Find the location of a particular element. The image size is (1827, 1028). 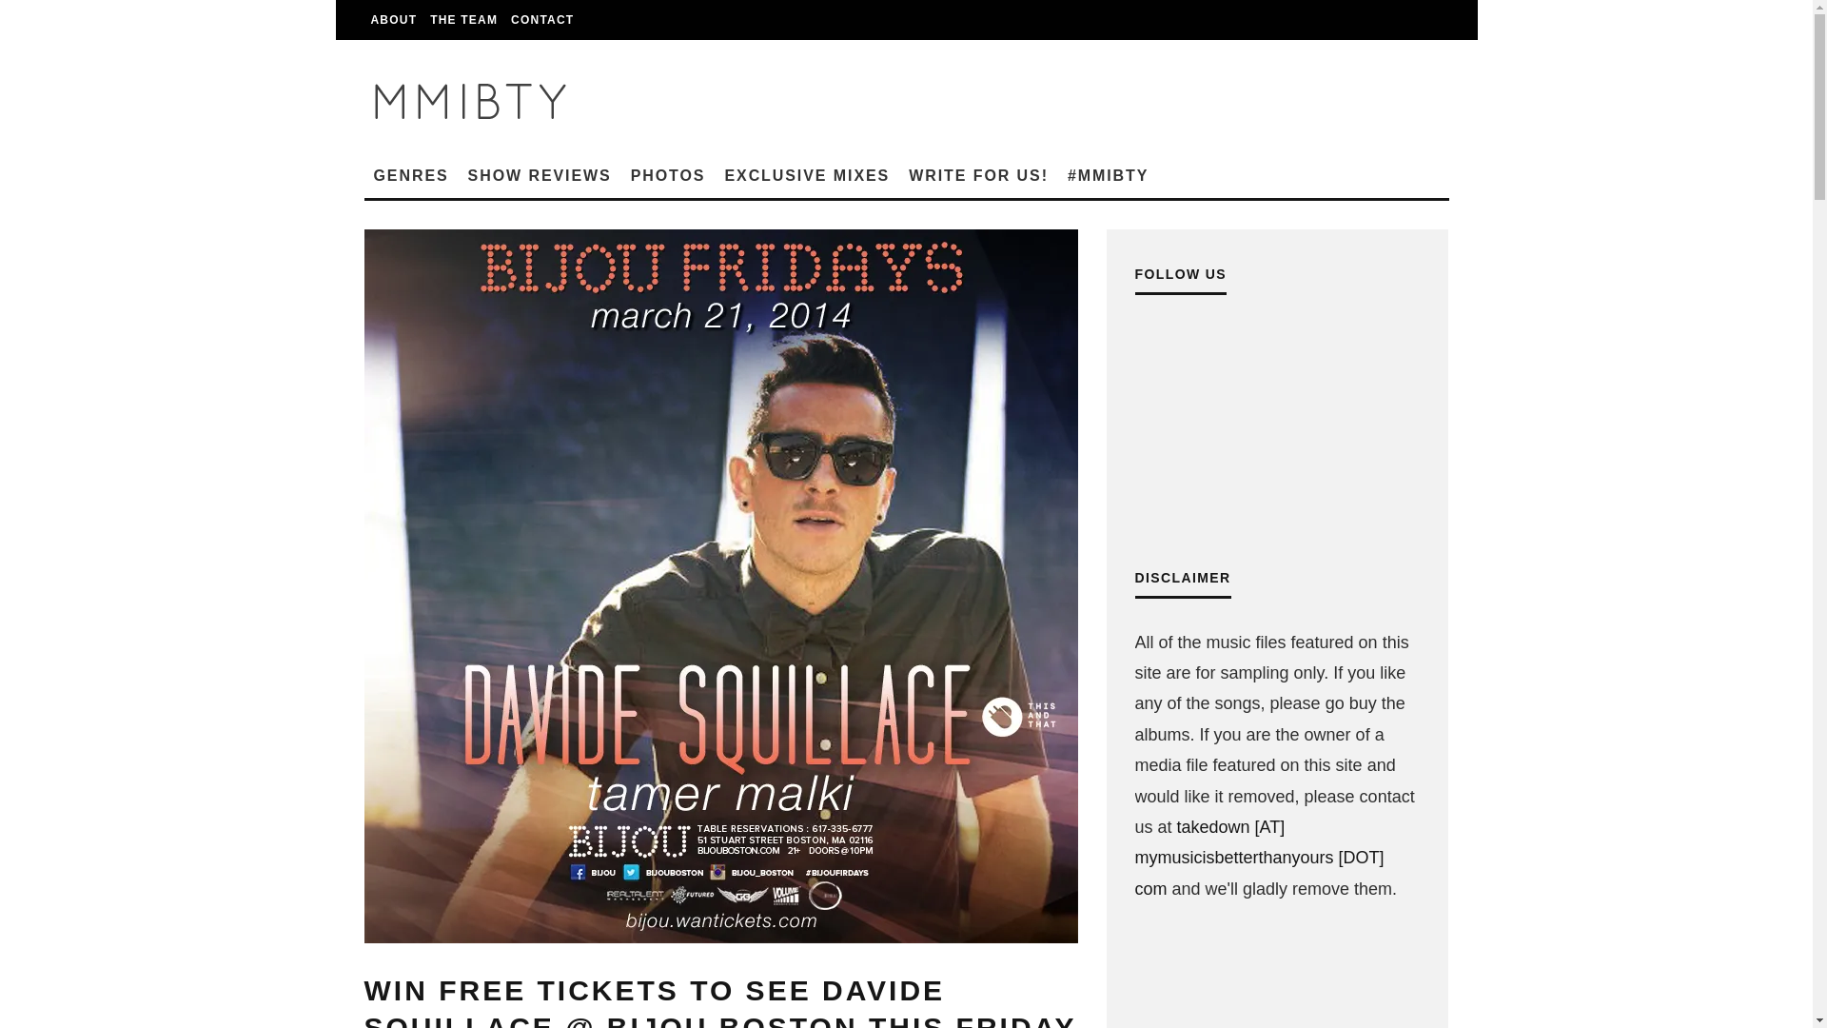

CONTACT is located at coordinates (542, 20).